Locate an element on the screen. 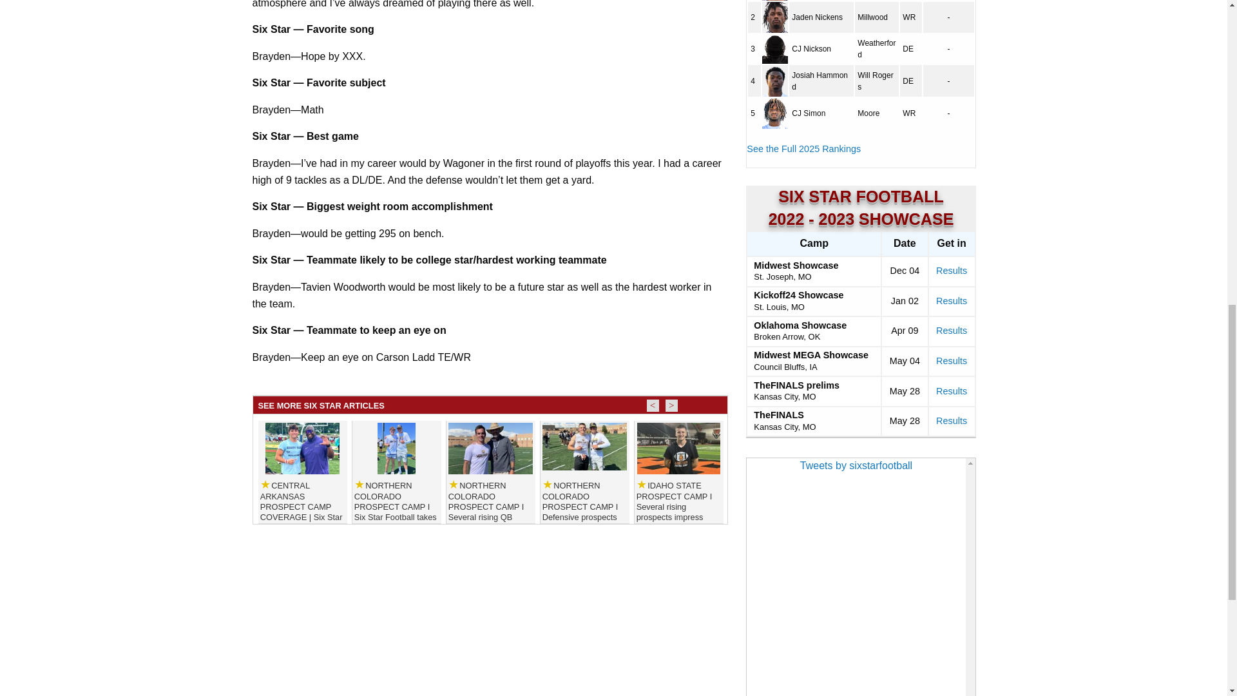 The image size is (1237, 696). Results is located at coordinates (952, 361).